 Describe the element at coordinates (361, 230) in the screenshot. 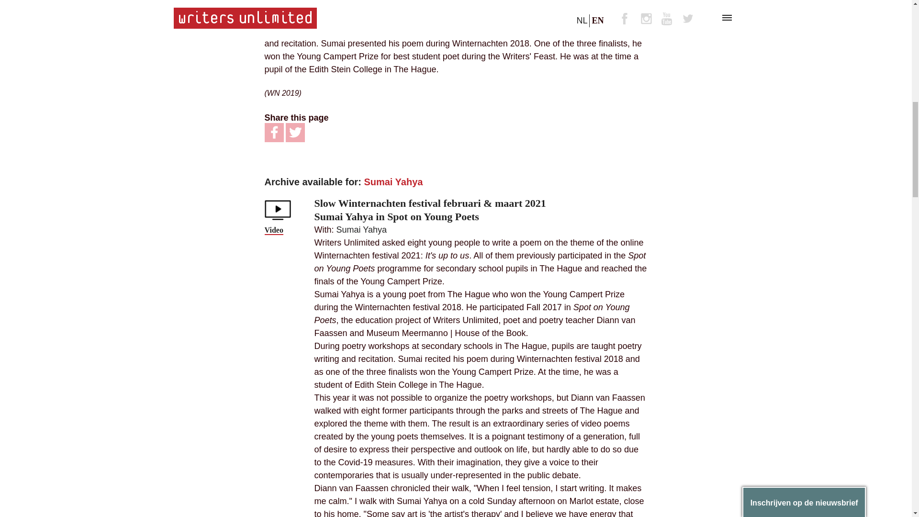

I see `Sumai Yahya` at that location.